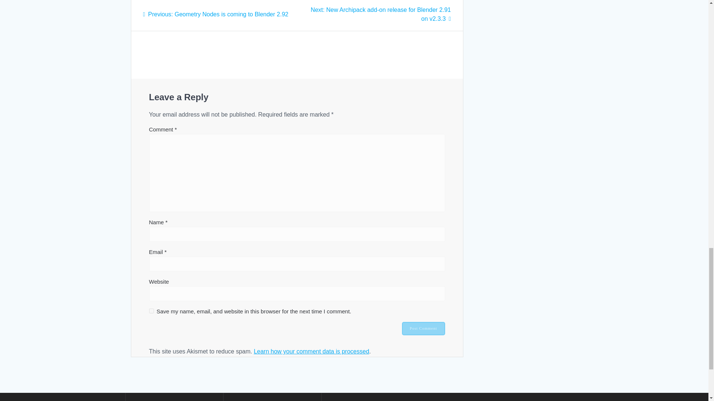 The width and height of the screenshot is (714, 401). I want to click on Post Comment, so click(423, 328).